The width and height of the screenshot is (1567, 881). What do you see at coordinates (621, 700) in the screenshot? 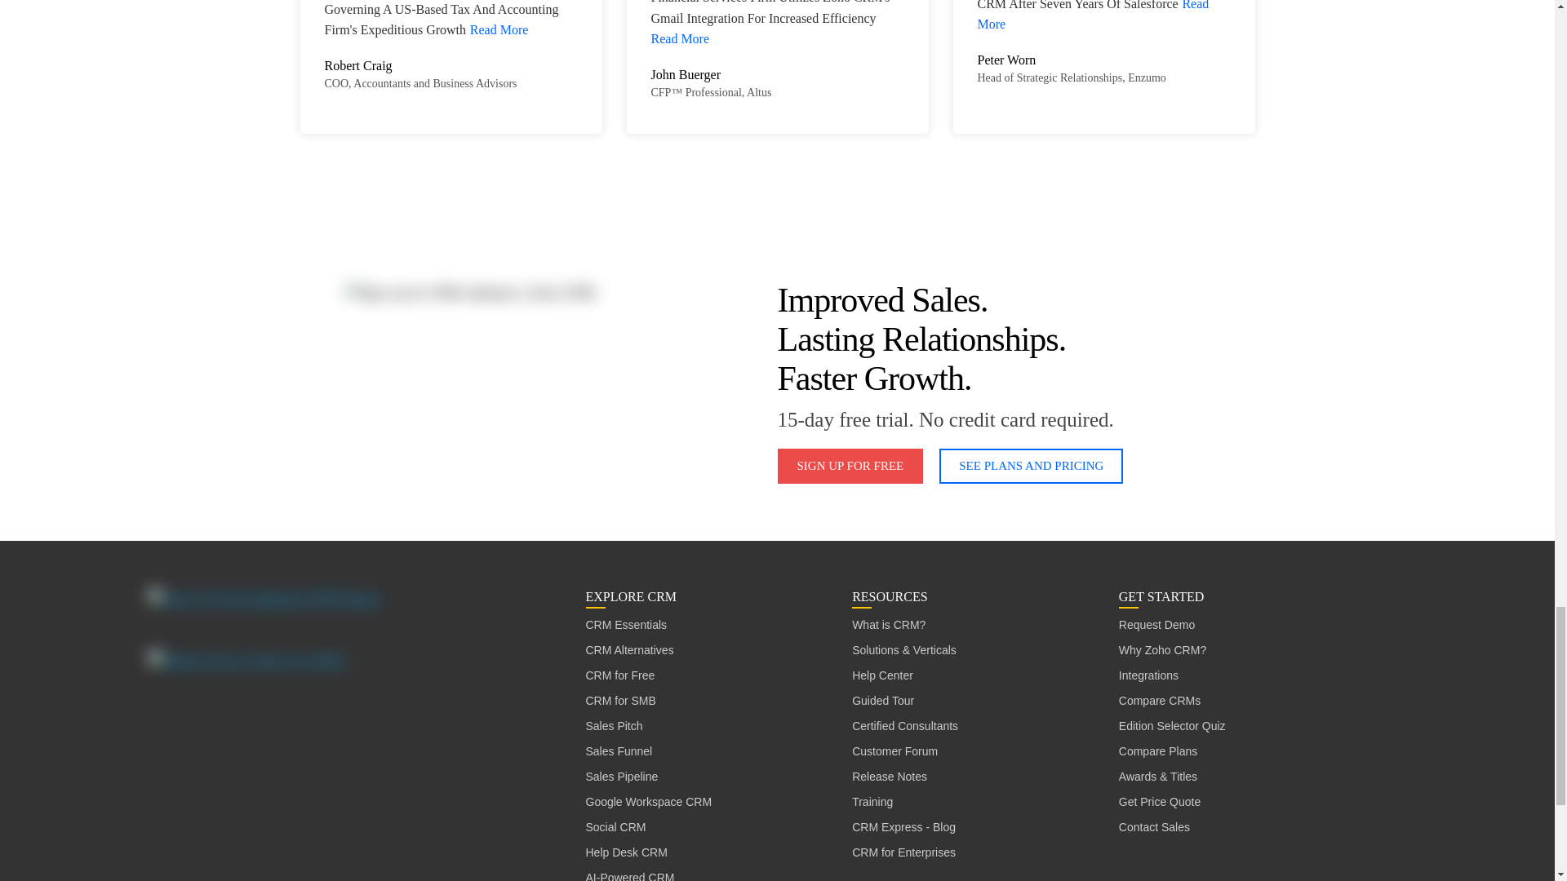
I see `CRM for SMB` at bounding box center [621, 700].